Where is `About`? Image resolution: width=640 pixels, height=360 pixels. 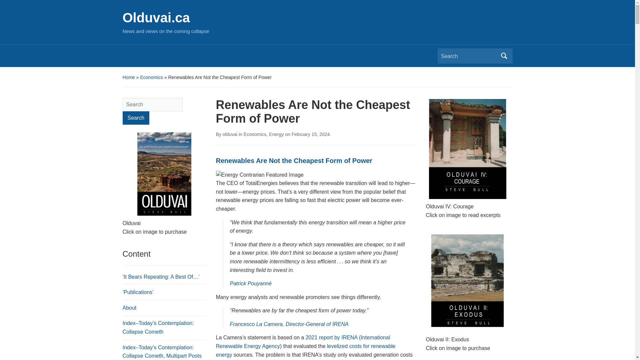 About is located at coordinates (130, 308).